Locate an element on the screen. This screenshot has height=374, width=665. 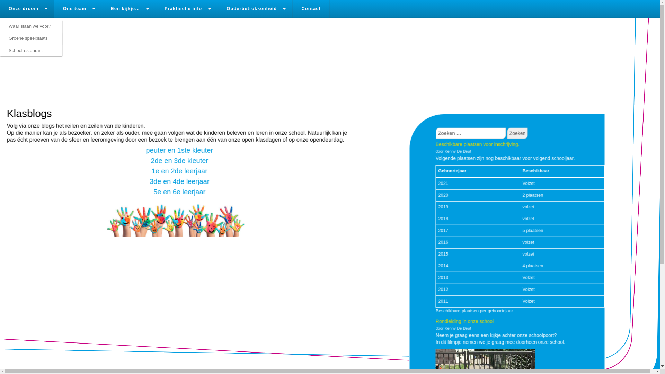
Ouderbetrokkenheid is located at coordinates (255, 9).